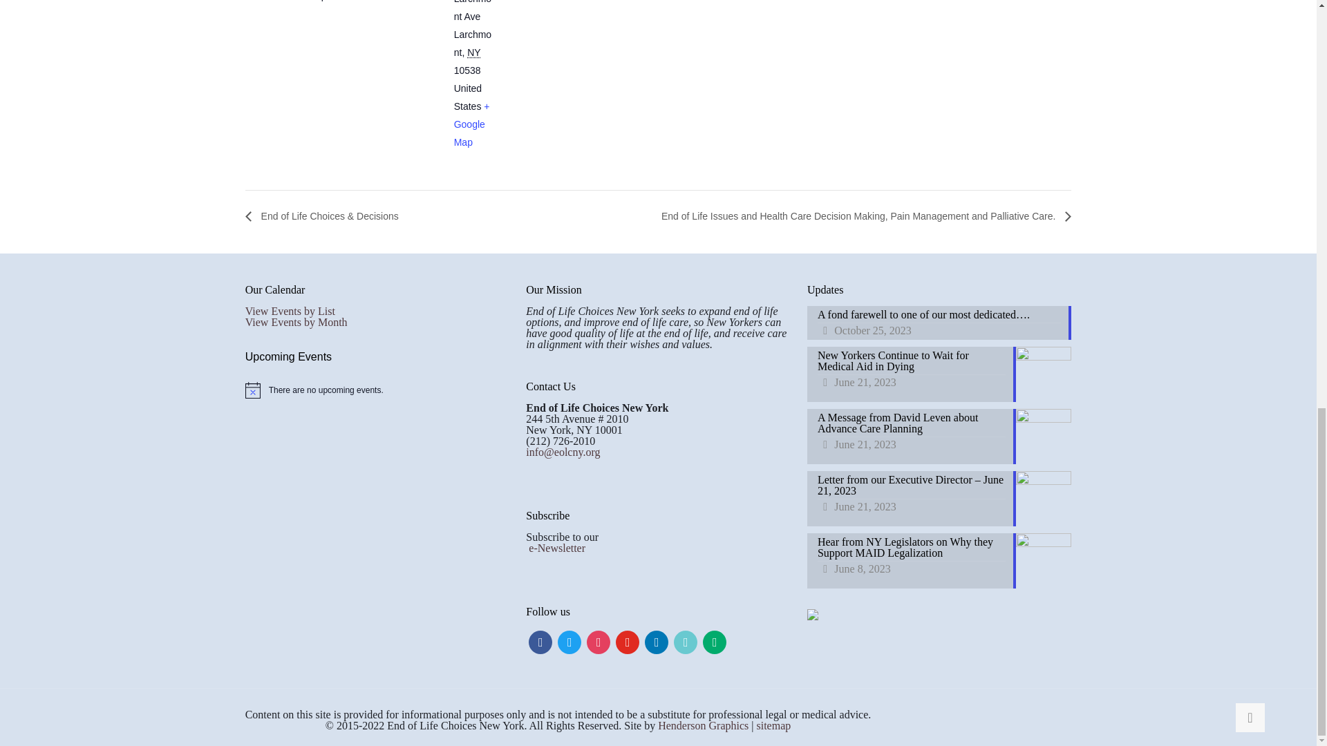  I want to click on Default Label, so click(686, 641).